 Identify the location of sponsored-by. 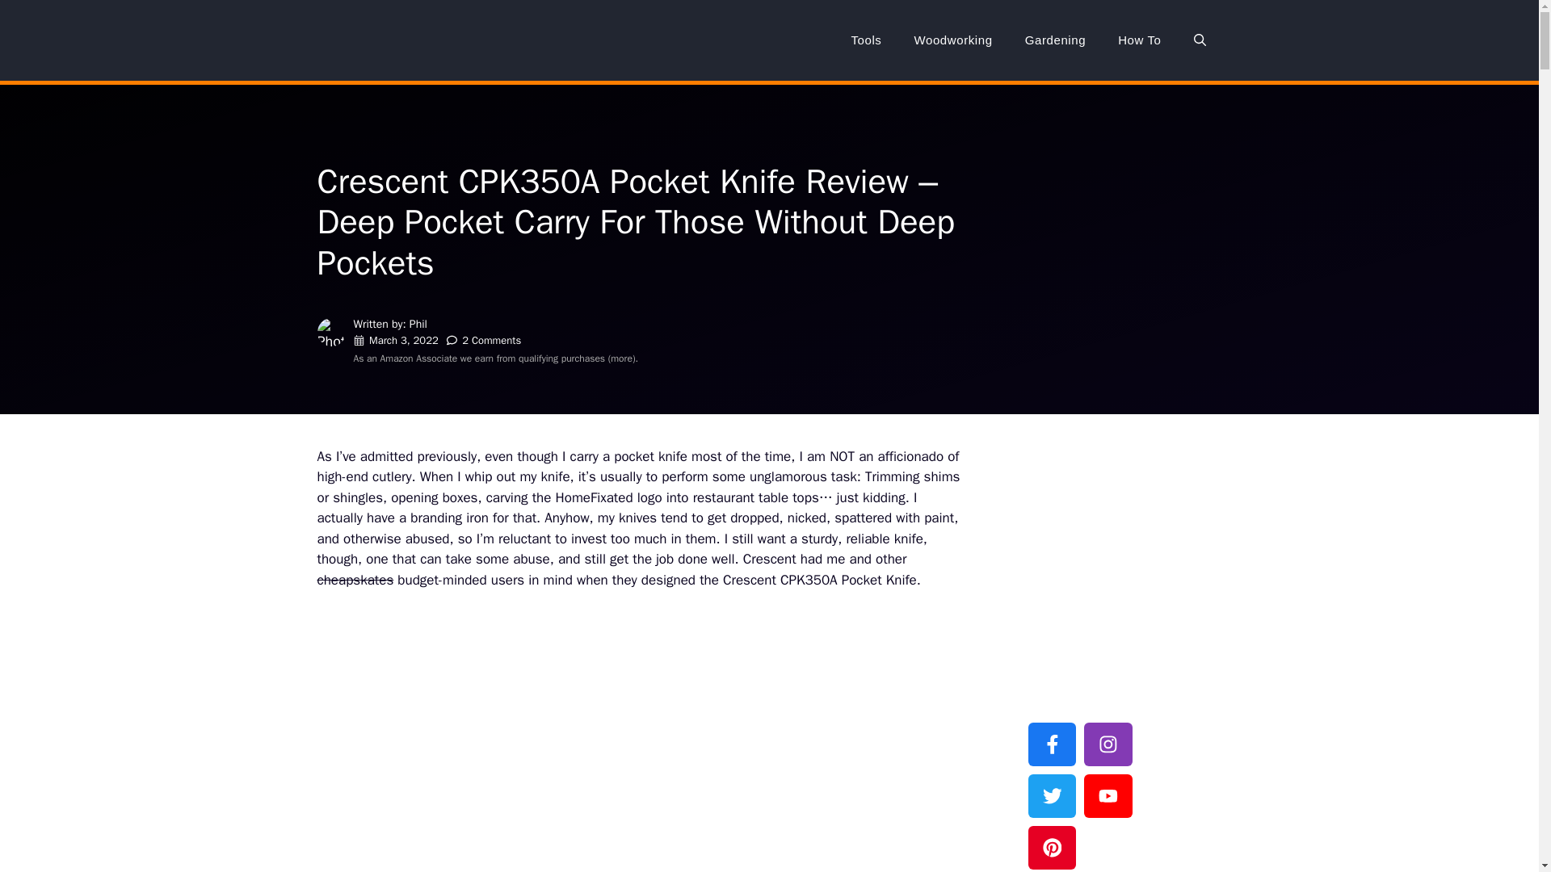
(1090, 470).